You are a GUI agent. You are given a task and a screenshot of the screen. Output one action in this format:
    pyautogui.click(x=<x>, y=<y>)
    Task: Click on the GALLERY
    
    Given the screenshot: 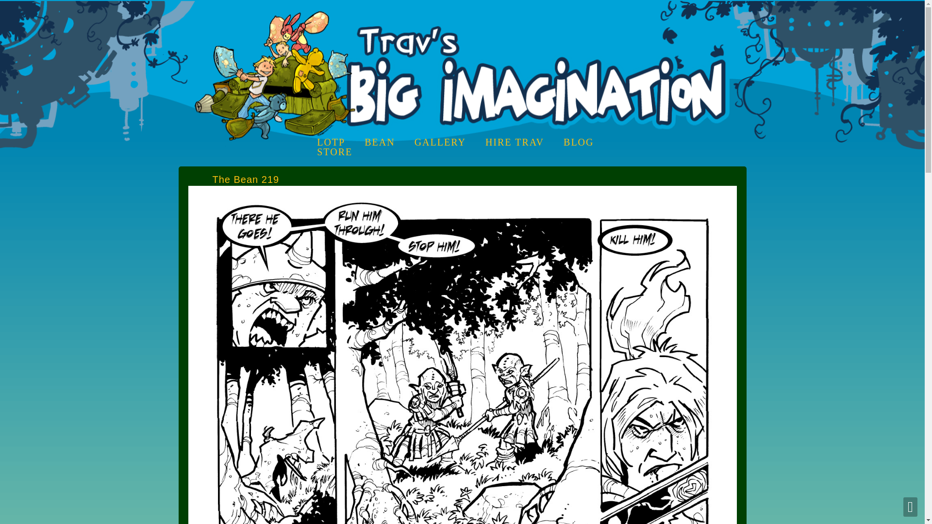 What is the action you would take?
    pyautogui.click(x=440, y=142)
    